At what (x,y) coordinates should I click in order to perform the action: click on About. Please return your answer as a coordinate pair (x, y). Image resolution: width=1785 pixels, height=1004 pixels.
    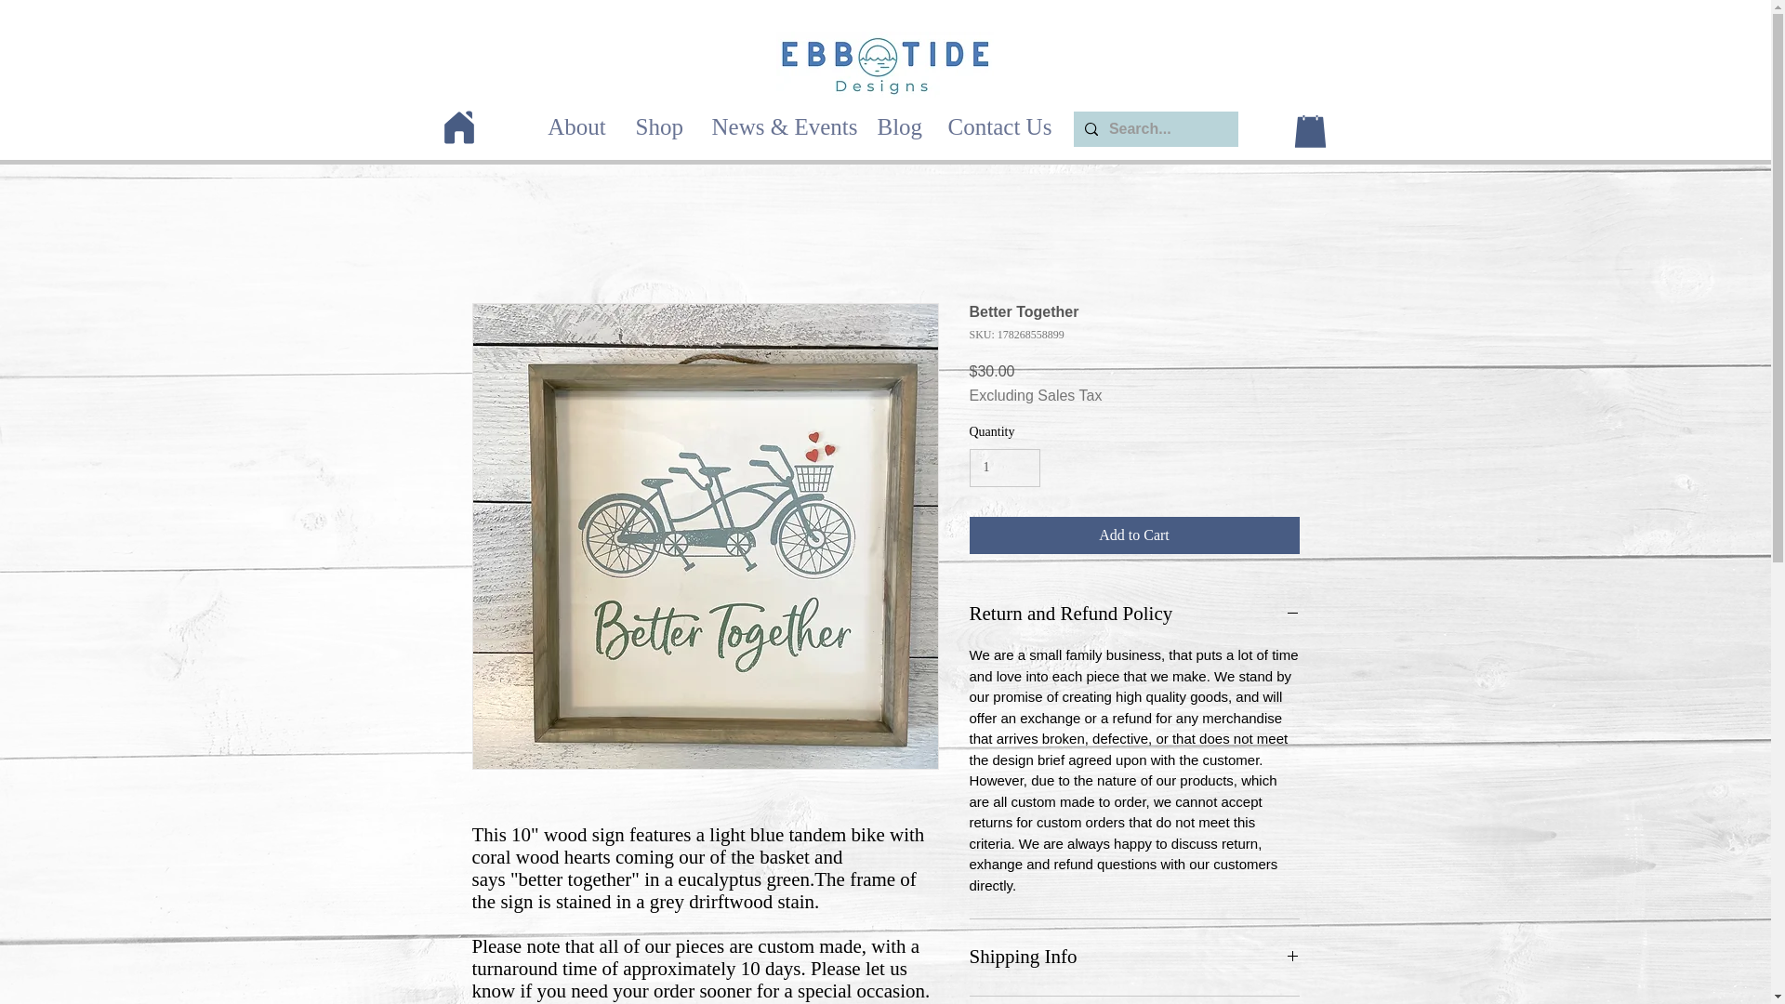
    Looking at the image, I should click on (577, 126).